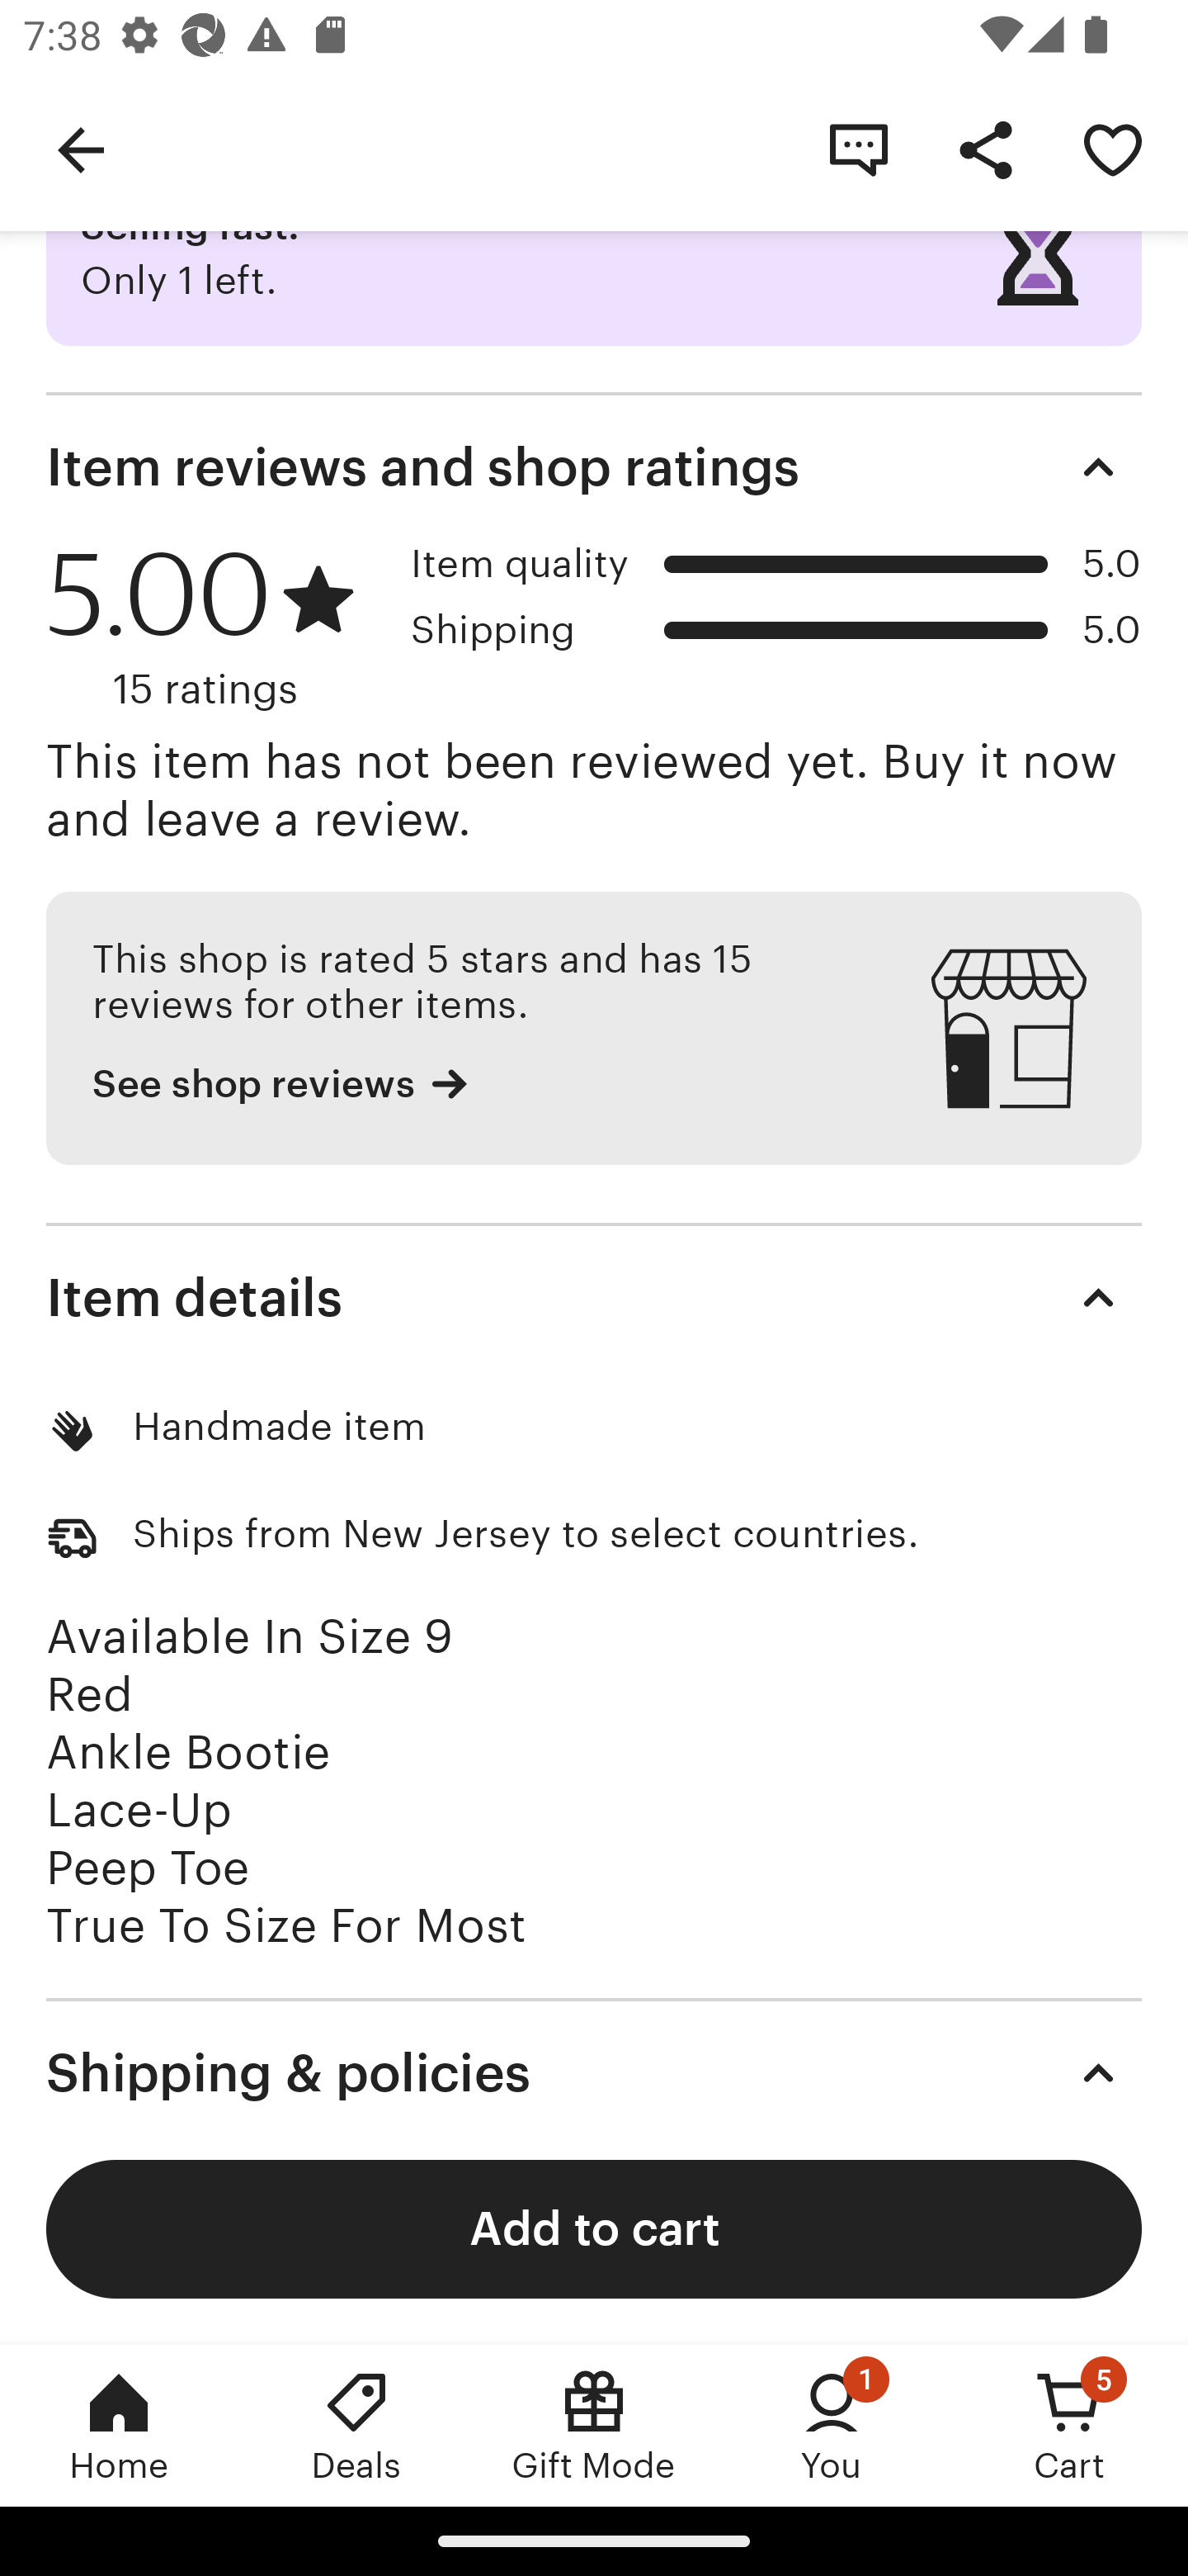 The width and height of the screenshot is (1188, 2576). What do you see at coordinates (356, 2425) in the screenshot?
I see `Deals` at bounding box center [356, 2425].